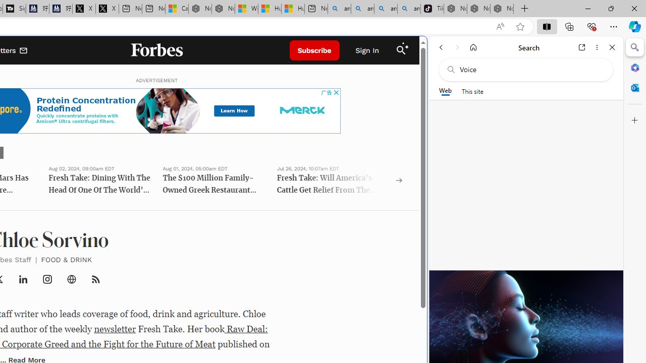 The width and height of the screenshot is (646, 363). Describe the element at coordinates (409, 9) in the screenshot. I see `amazon - Search Images` at that location.